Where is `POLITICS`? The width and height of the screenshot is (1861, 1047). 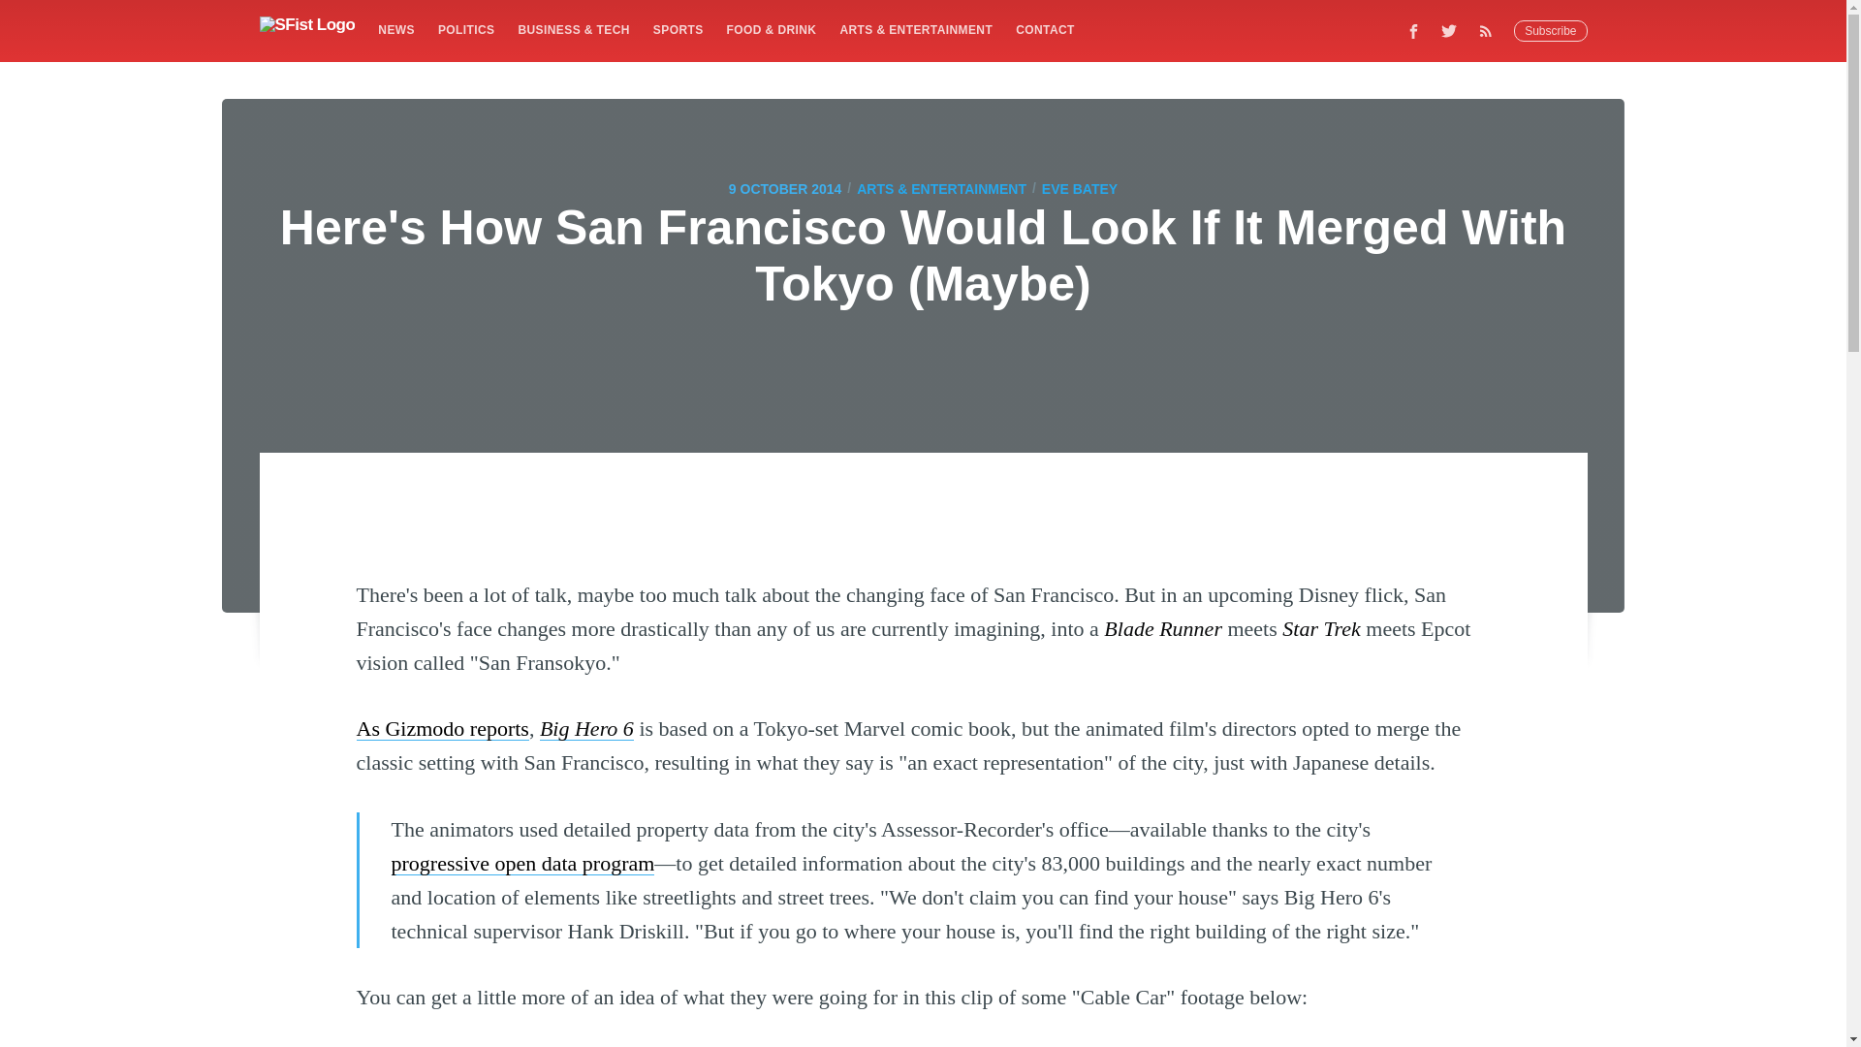
POLITICS is located at coordinates (465, 29).